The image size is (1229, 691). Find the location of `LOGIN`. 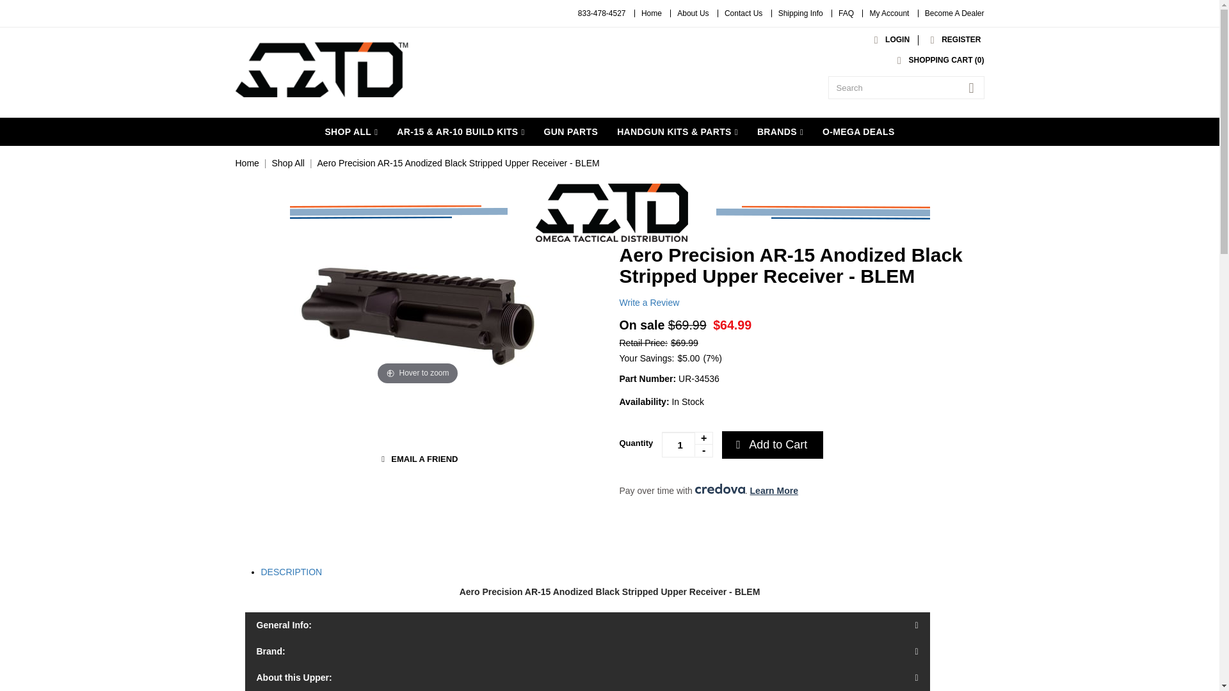

LOGIN is located at coordinates (888, 40).